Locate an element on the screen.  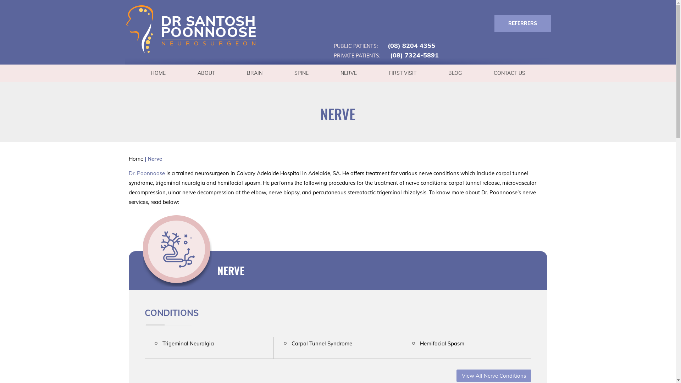
CONDITIONS is located at coordinates (172, 313).